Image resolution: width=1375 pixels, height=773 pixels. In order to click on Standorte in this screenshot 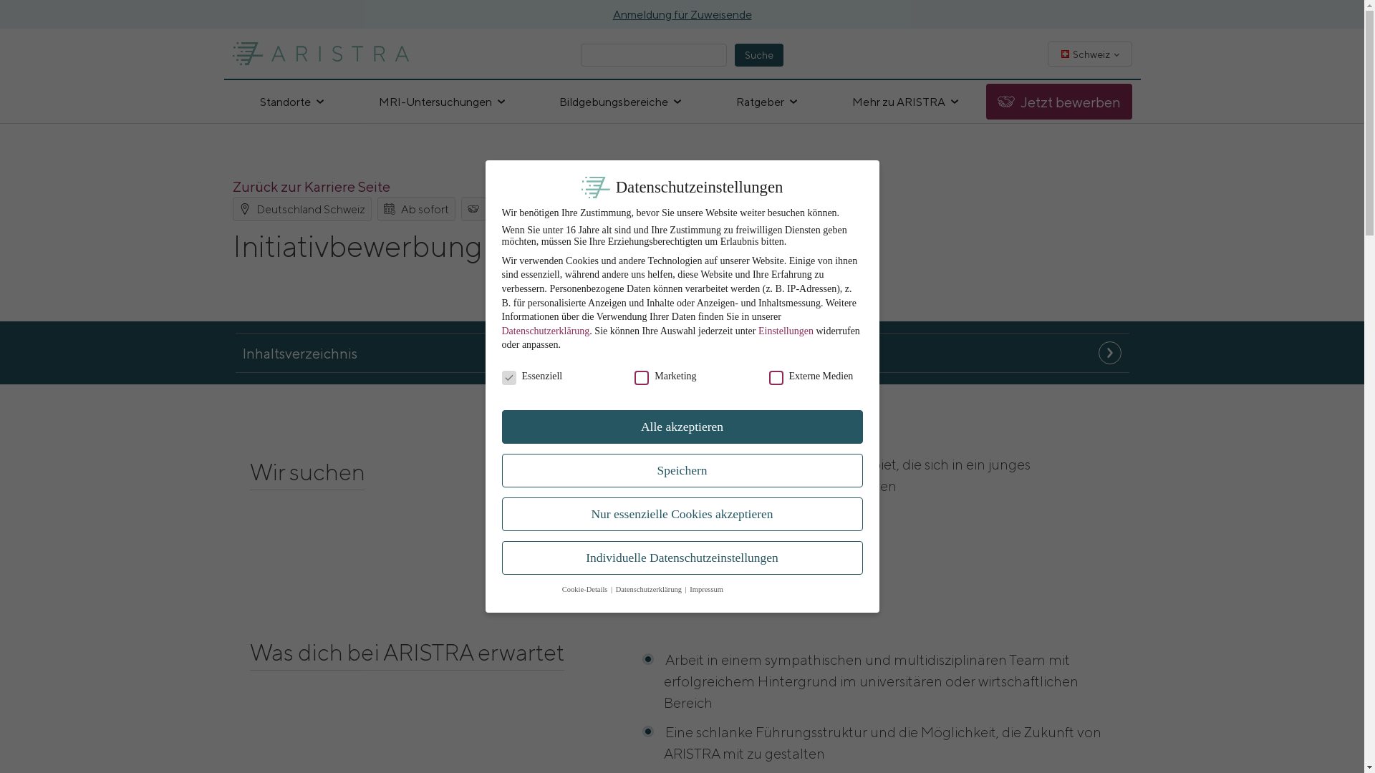, I will do `click(292, 102)`.